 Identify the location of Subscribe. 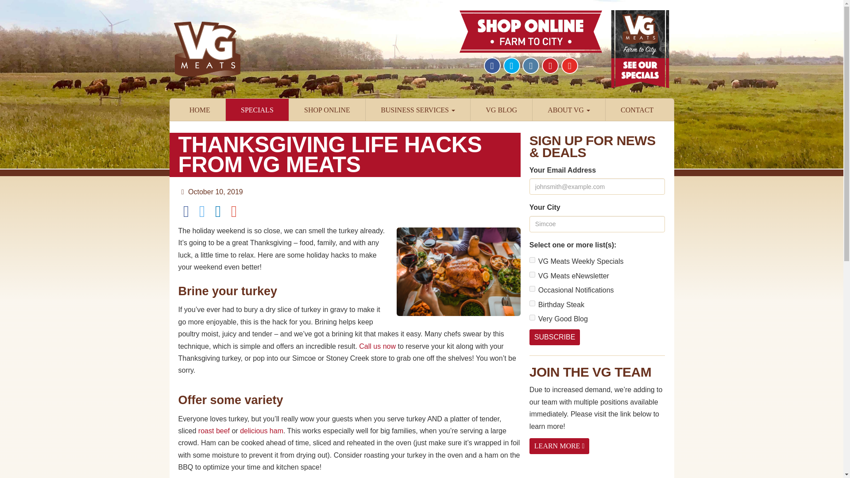
(554, 337).